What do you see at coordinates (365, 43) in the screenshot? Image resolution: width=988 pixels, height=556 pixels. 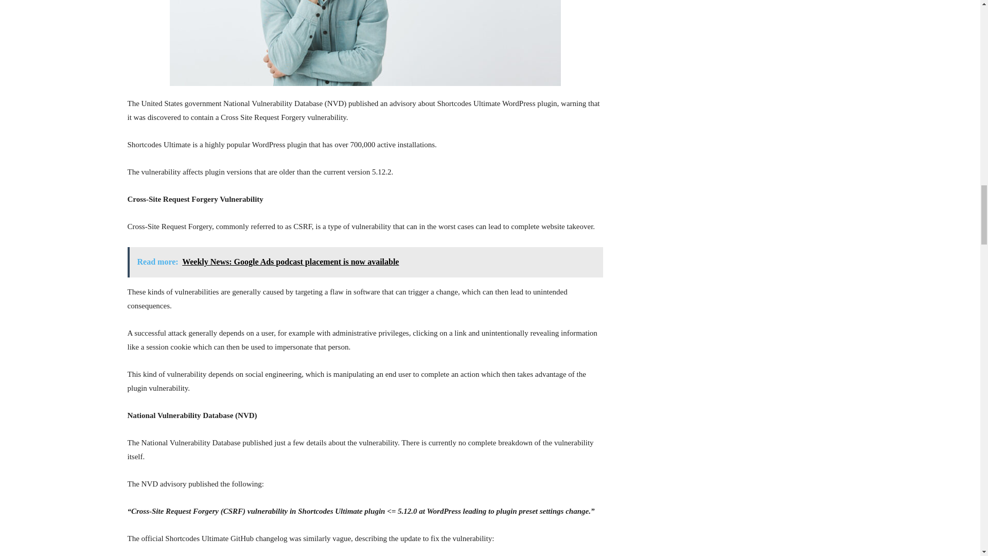 I see `Weekly News: TikTok Planning On Opening Warehouses In U.S. 2` at bounding box center [365, 43].